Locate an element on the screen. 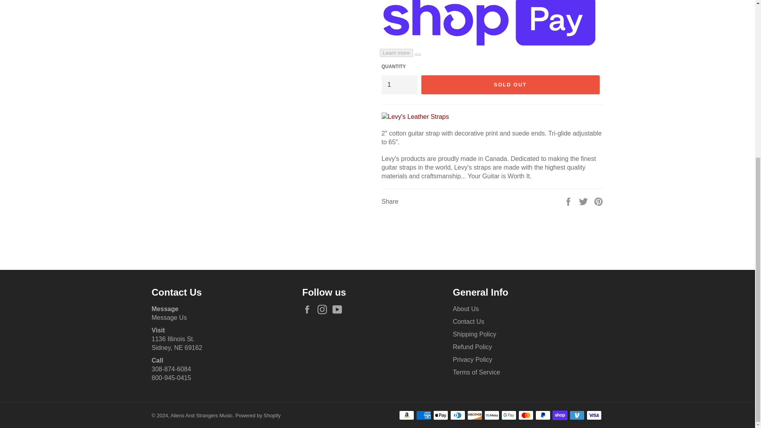 The image size is (761, 428). Tweet on Twitter is located at coordinates (584, 201).